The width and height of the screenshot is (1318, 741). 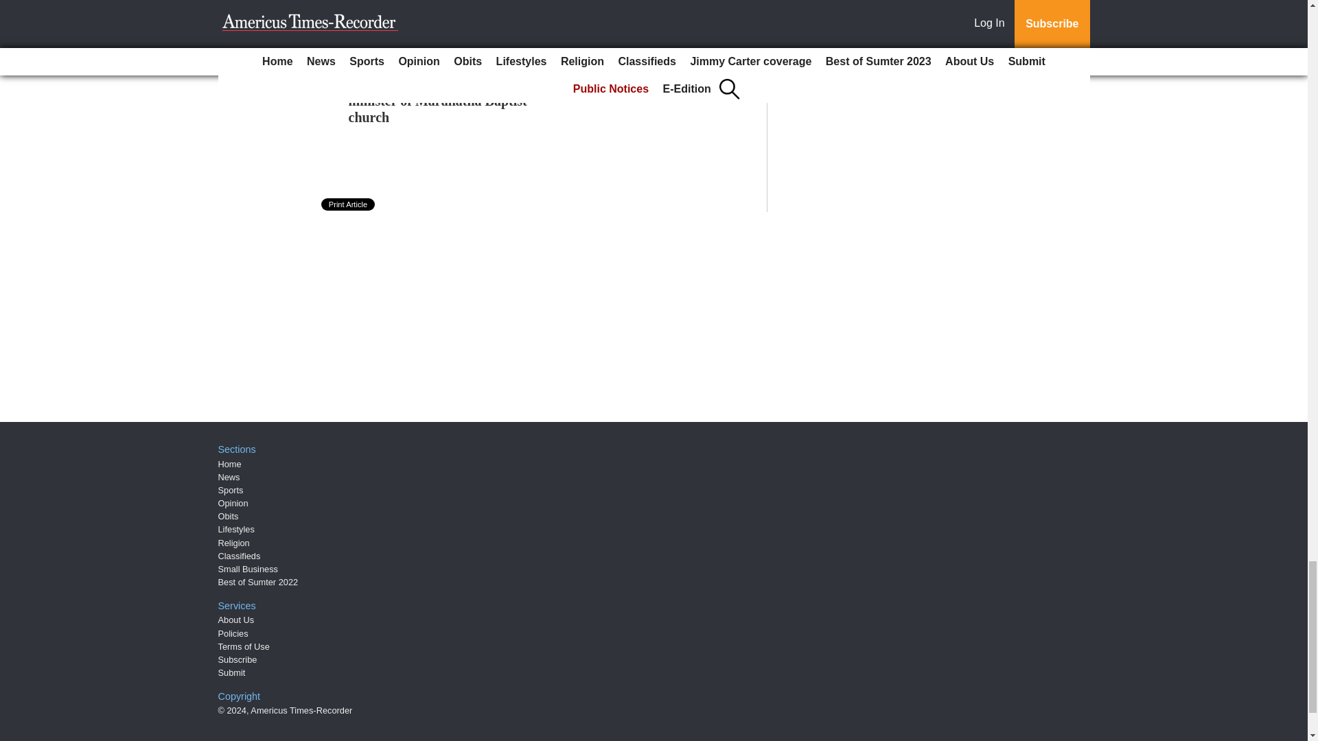 What do you see at coordinates (233, 502) in the screenshot?
I see `Opinion` at bounding box center [233, 502].